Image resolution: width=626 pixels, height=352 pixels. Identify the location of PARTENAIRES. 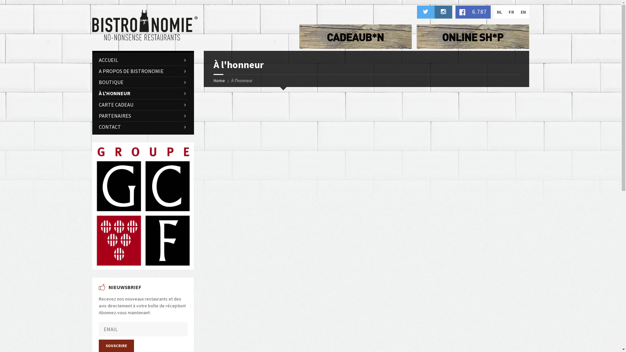
(143, 116).